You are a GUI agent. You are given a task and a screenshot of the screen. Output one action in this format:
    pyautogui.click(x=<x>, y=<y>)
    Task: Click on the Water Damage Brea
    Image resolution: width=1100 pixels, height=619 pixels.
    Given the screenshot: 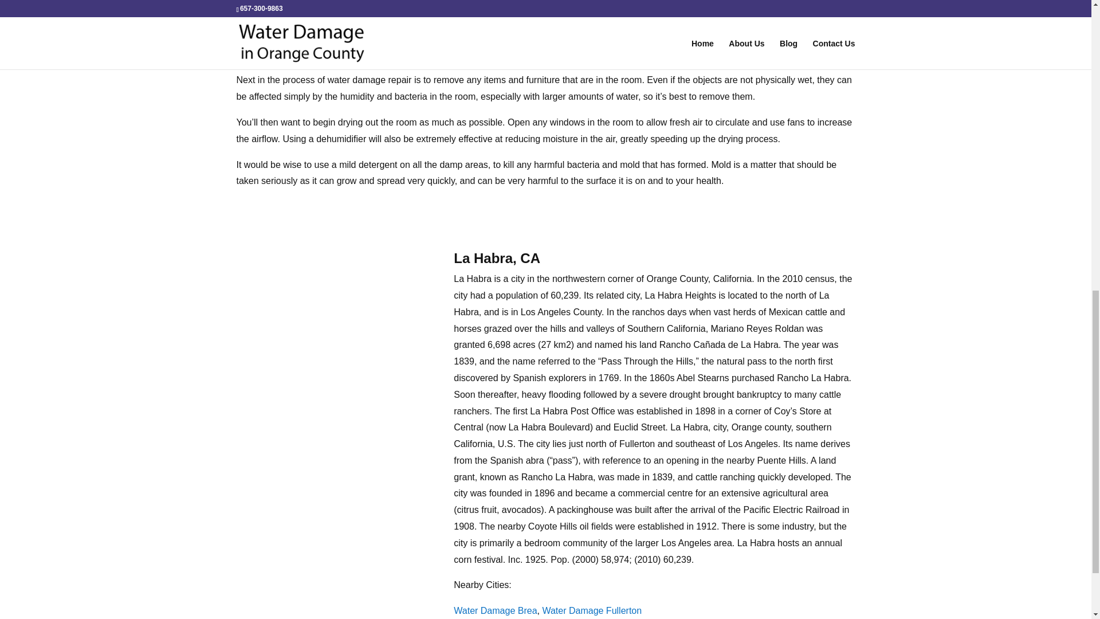 What is the action you would take?
    pyautogui.click(x=495, y=610)
    